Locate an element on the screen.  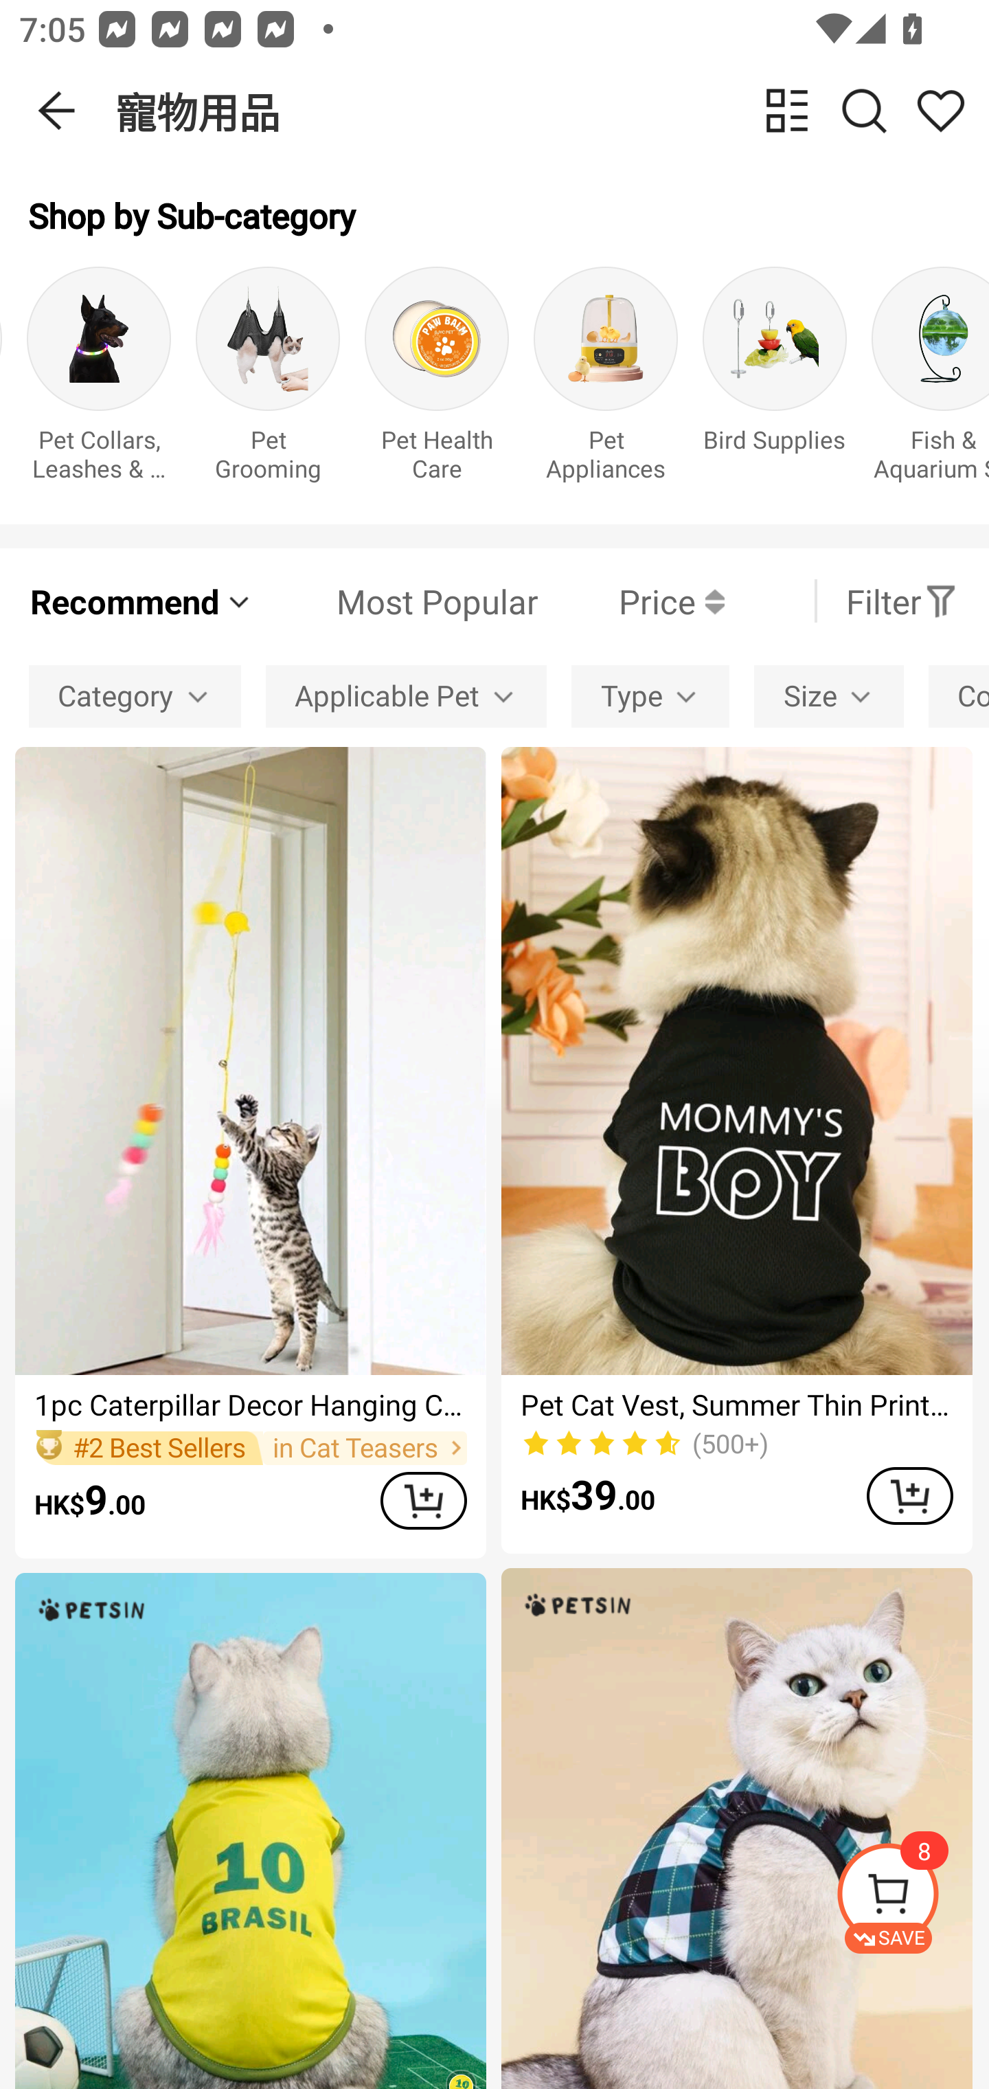
Size is located at coordinates (828, 695).